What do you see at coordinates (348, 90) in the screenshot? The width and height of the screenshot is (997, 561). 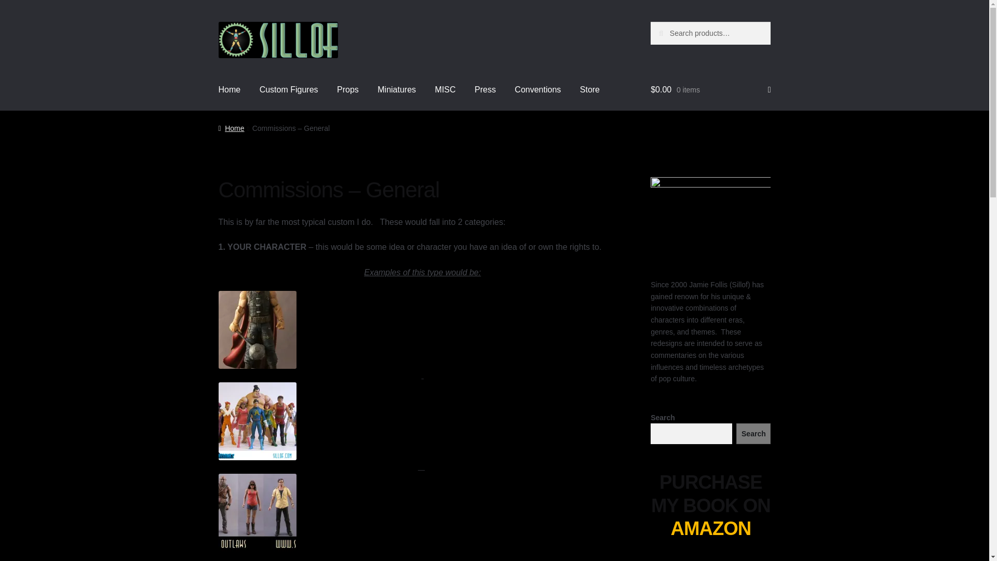 I see `Props` at bounding box center [348, 90].